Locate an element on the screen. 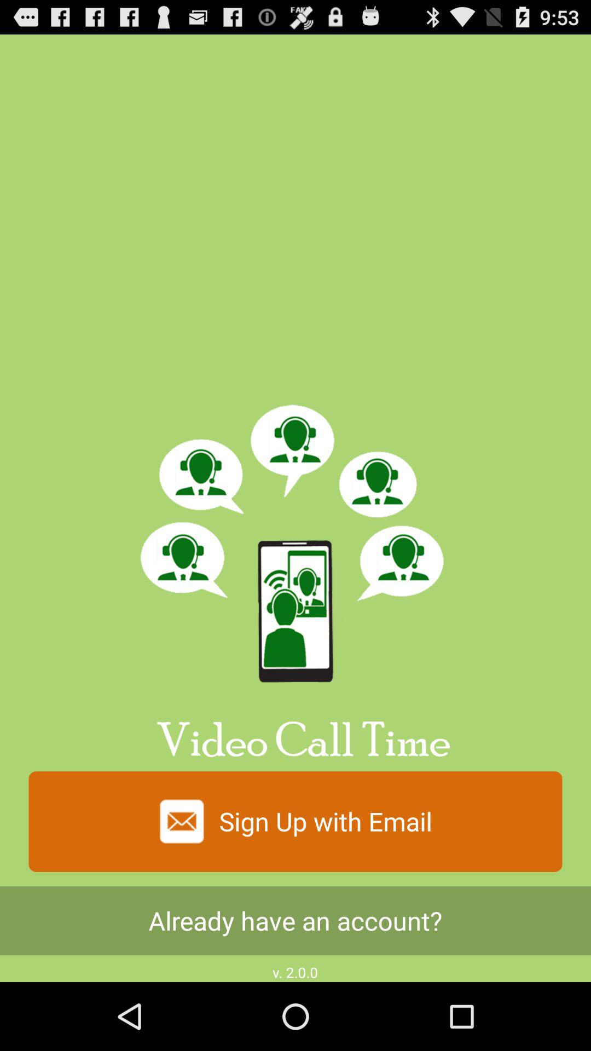  jump to the already have an icon is located at coordinates (296, 921).